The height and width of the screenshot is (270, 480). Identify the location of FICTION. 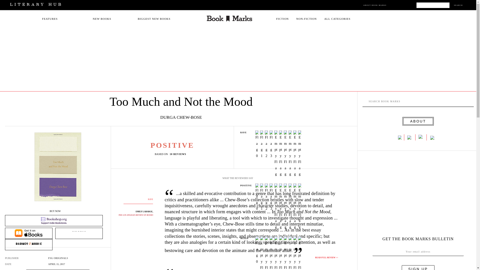
(282, 19).